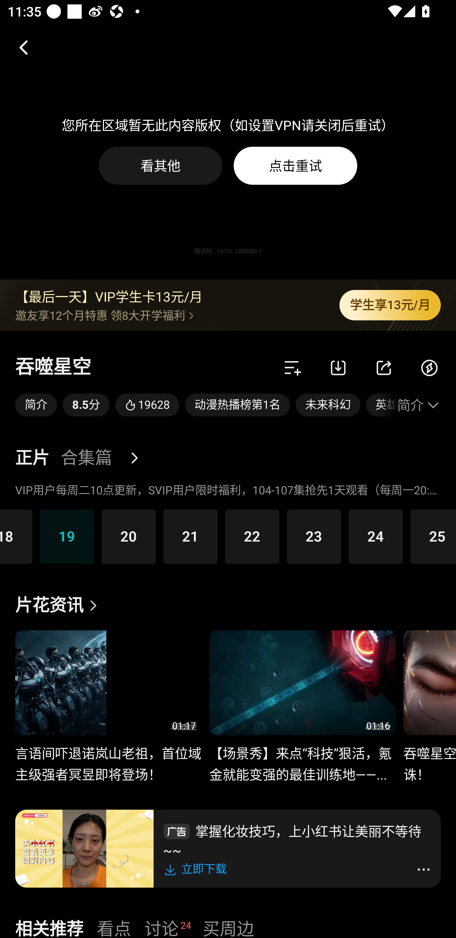 The image size is (456, 938). I want to click on 动漫热播榜第1名 动漫热播榜第1名,链接, so click(237, 405).